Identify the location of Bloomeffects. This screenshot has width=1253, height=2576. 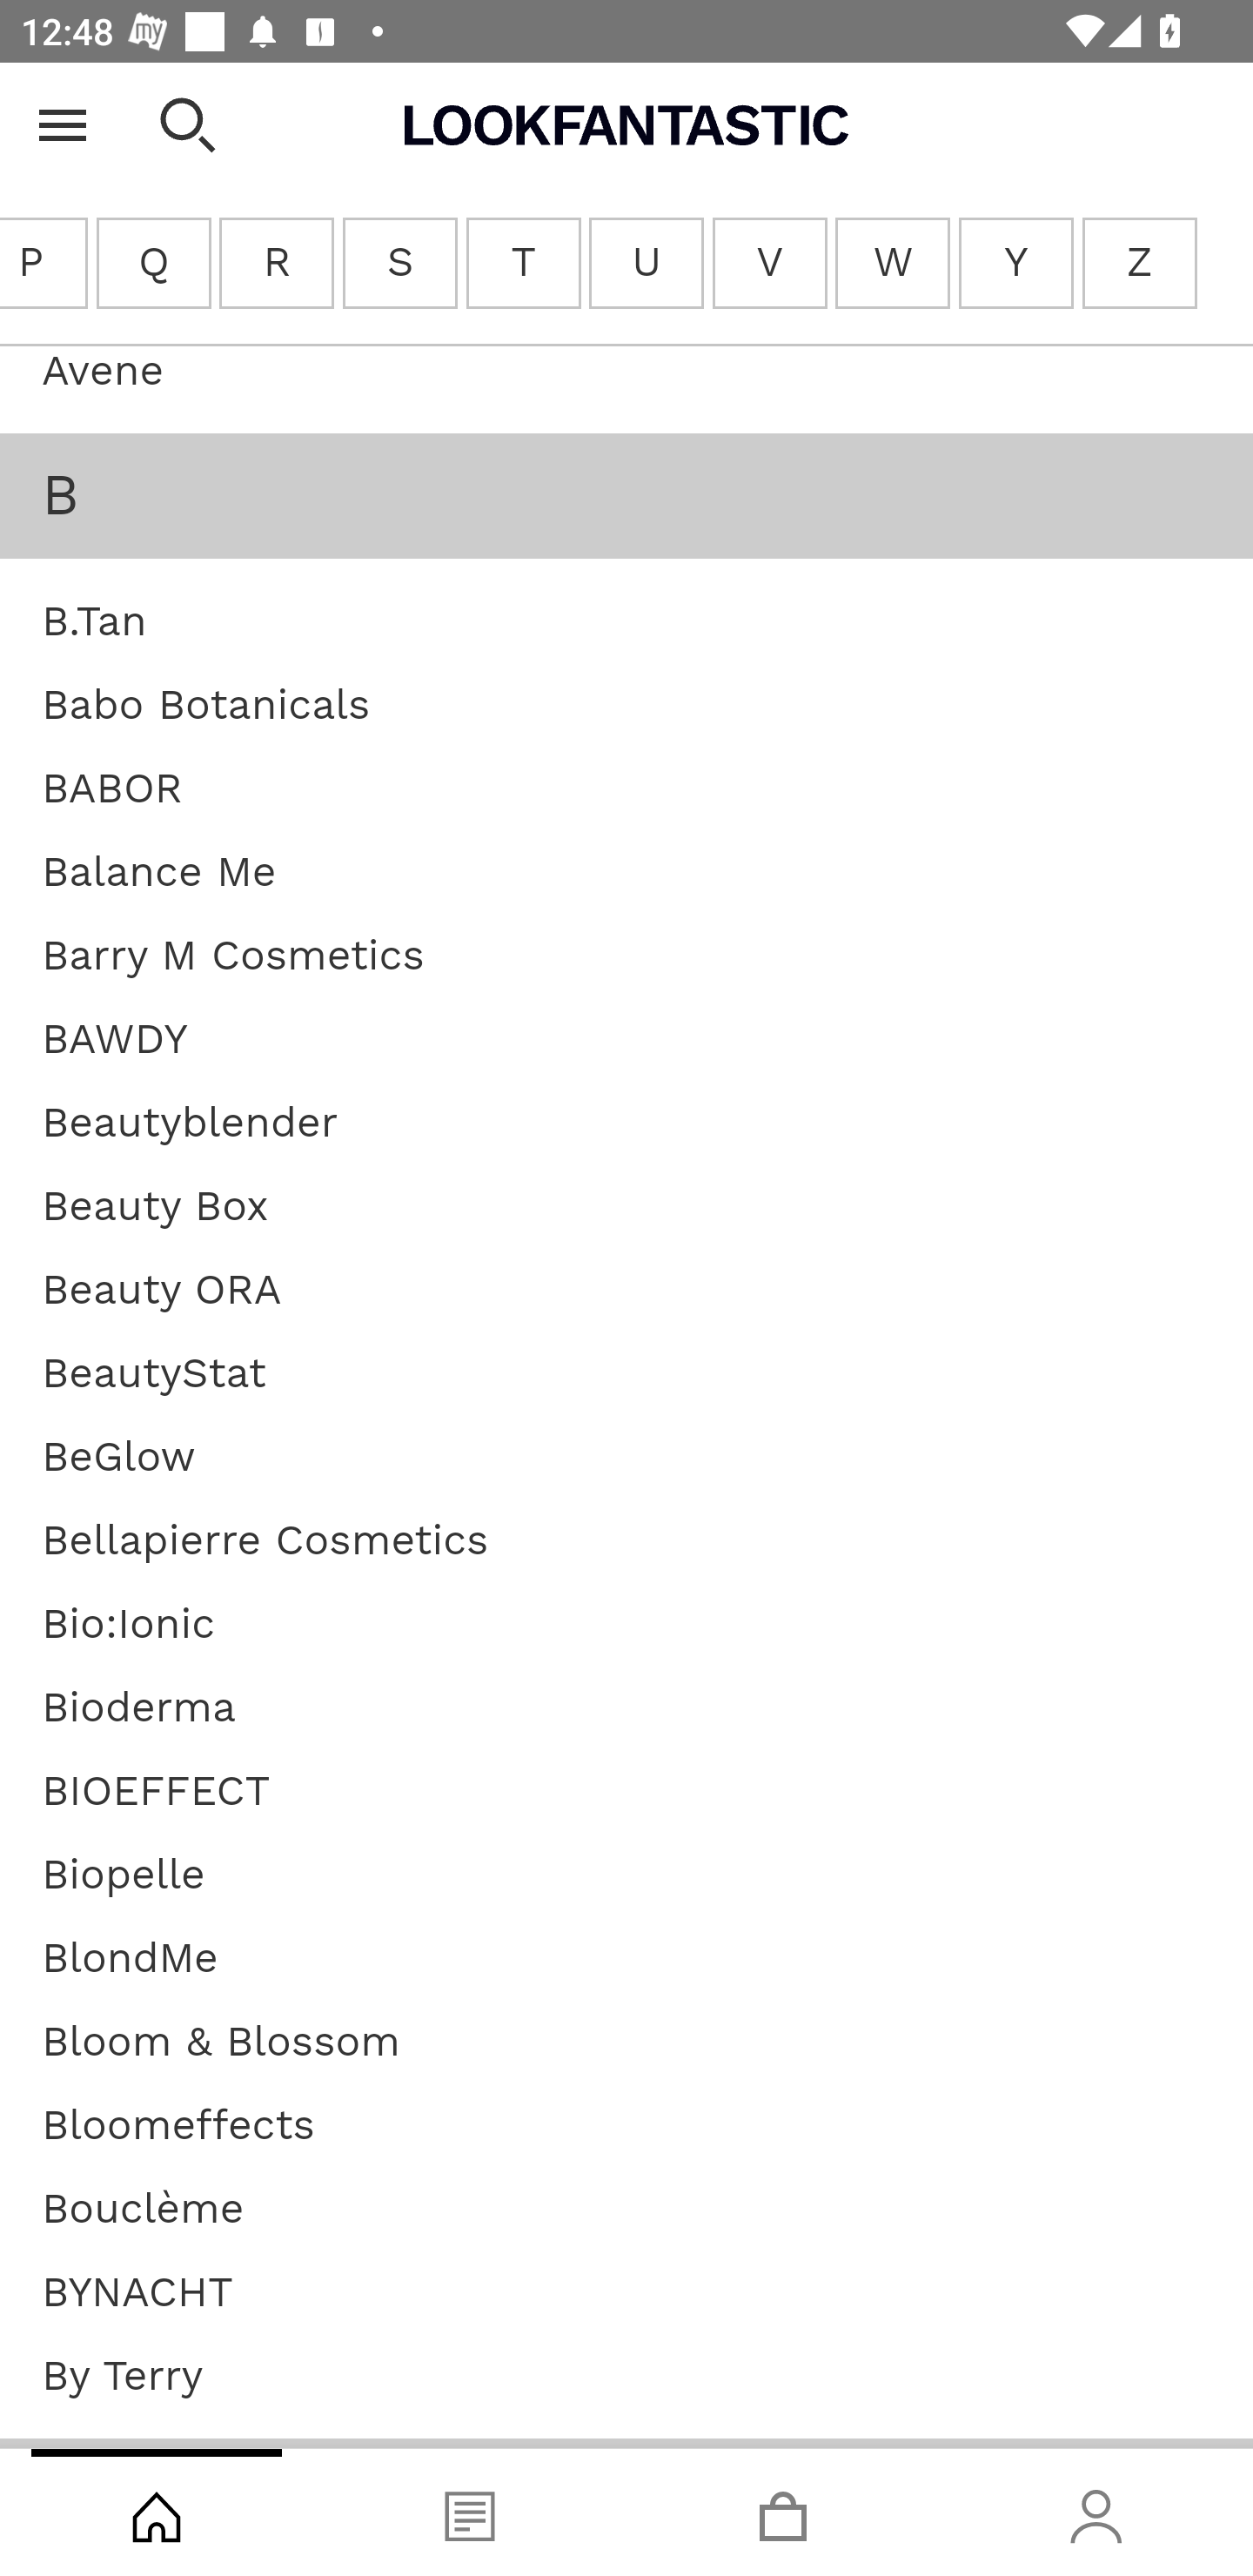
(178, 2127).